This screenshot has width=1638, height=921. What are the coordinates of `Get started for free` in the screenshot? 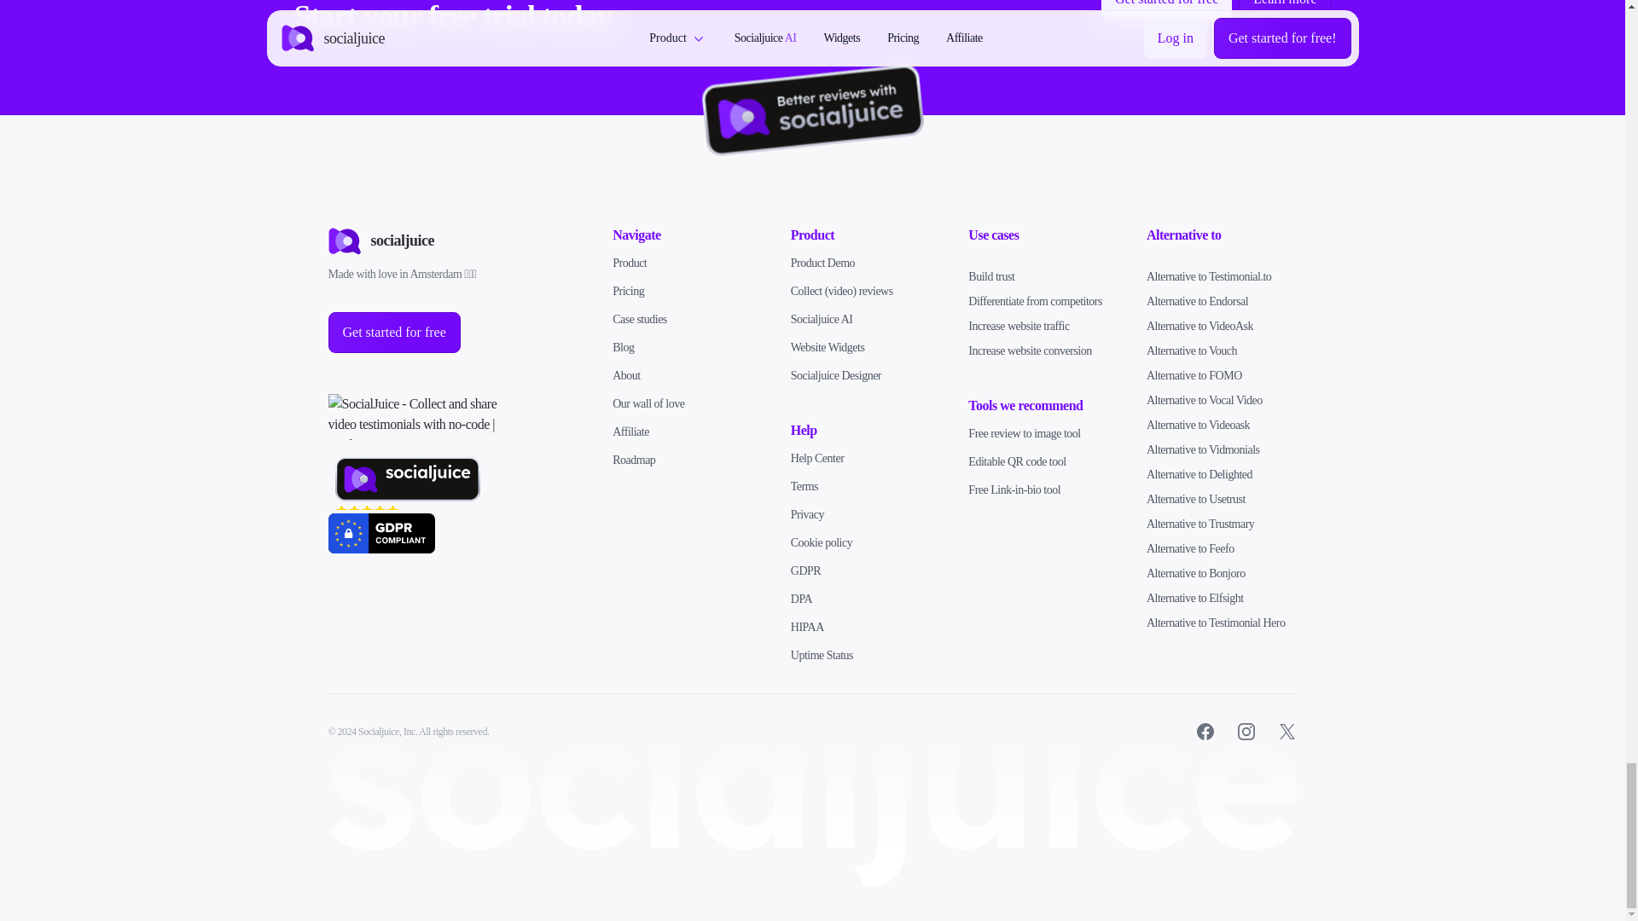 It's located at (1167, 4).